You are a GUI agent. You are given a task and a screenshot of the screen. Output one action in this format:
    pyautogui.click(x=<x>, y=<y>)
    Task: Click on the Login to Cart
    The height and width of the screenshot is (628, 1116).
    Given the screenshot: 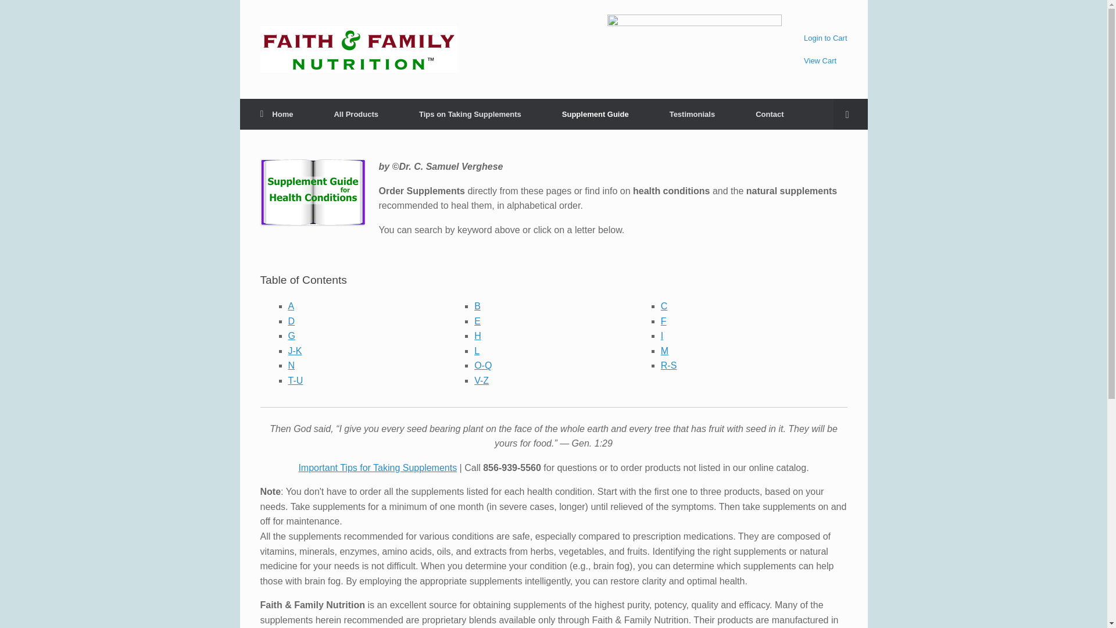 What is the action you would take?
    pyautogui.click(x=825, y=38)
    